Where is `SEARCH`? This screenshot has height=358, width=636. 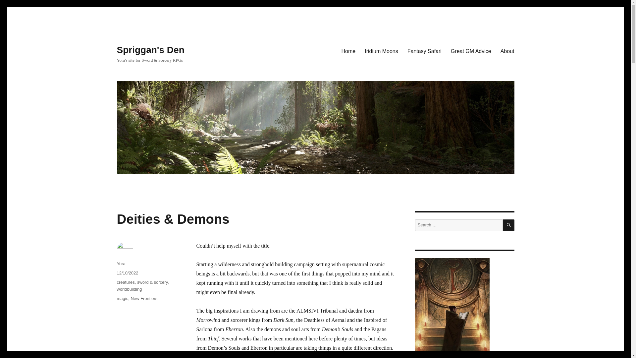 SEARCH is located at coordinates (509, 225).